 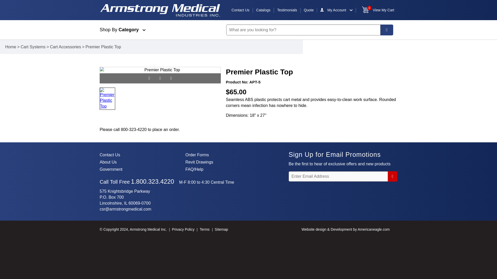 What do you see at coordinates (65, 47) in the screenshot?
I see `Cart Accessories` at bounding box center [65, 47].